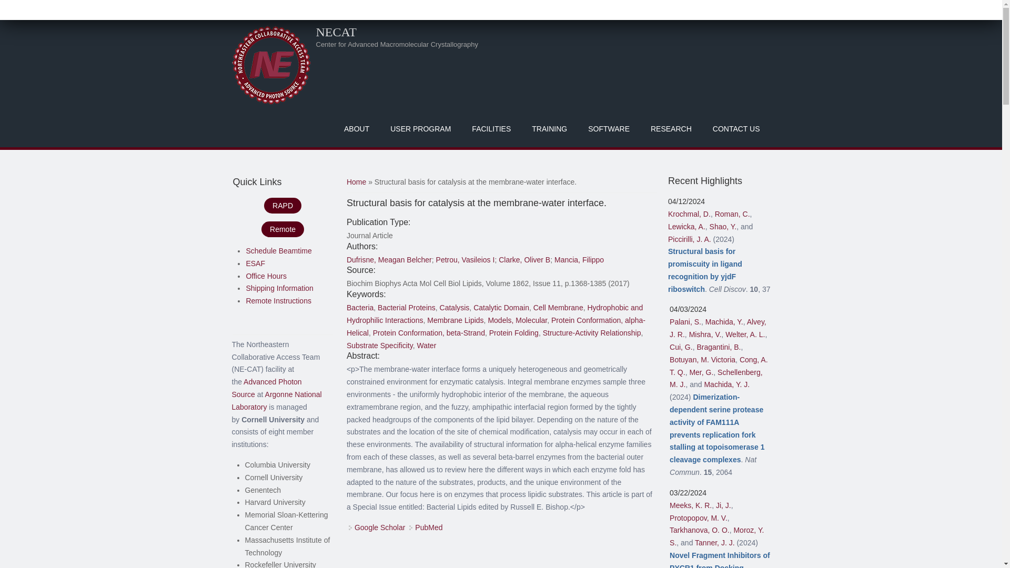 This screenshot has height=568, width=1010. What do you see at coordinates (336, 32) in the screenshot?
I see `NECAT` at bounding box center [336, 32].